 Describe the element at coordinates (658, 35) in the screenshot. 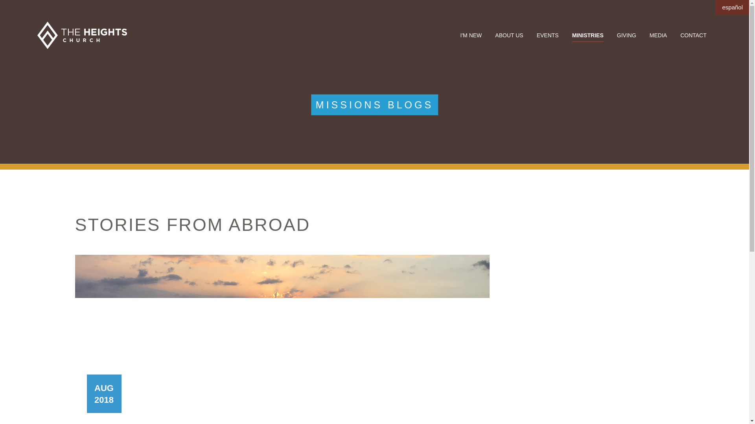

I see `MEDIA` at that location.